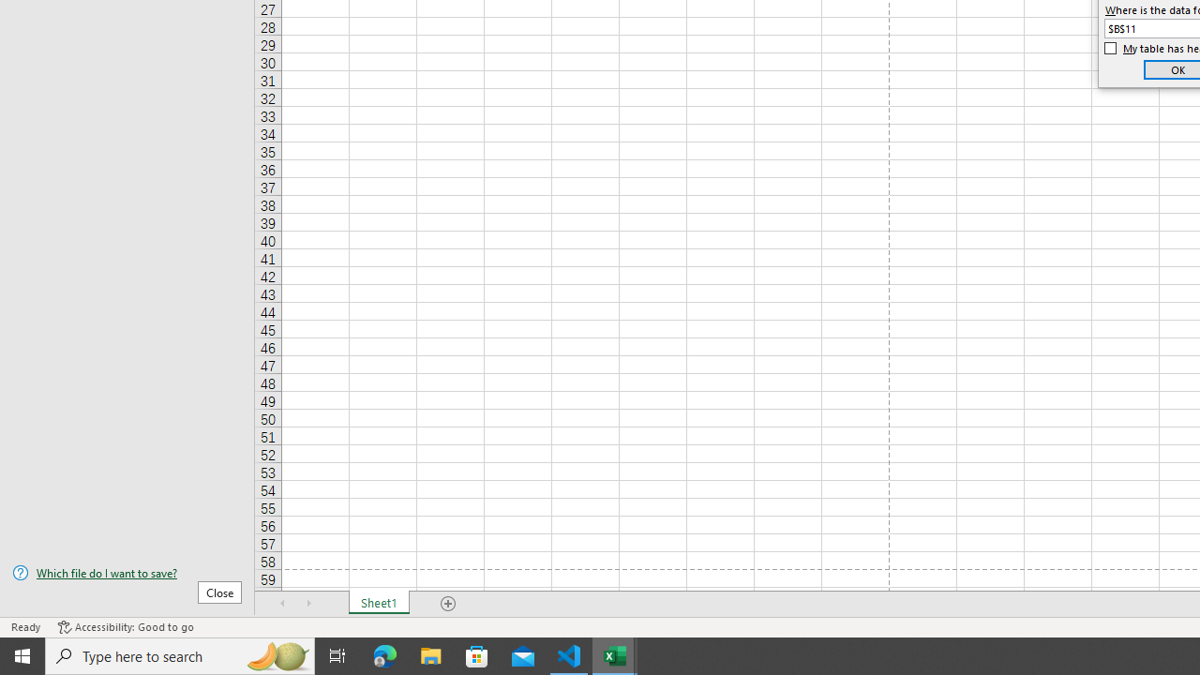  I want to click on Which file do I want to save?, so click(127, 573).